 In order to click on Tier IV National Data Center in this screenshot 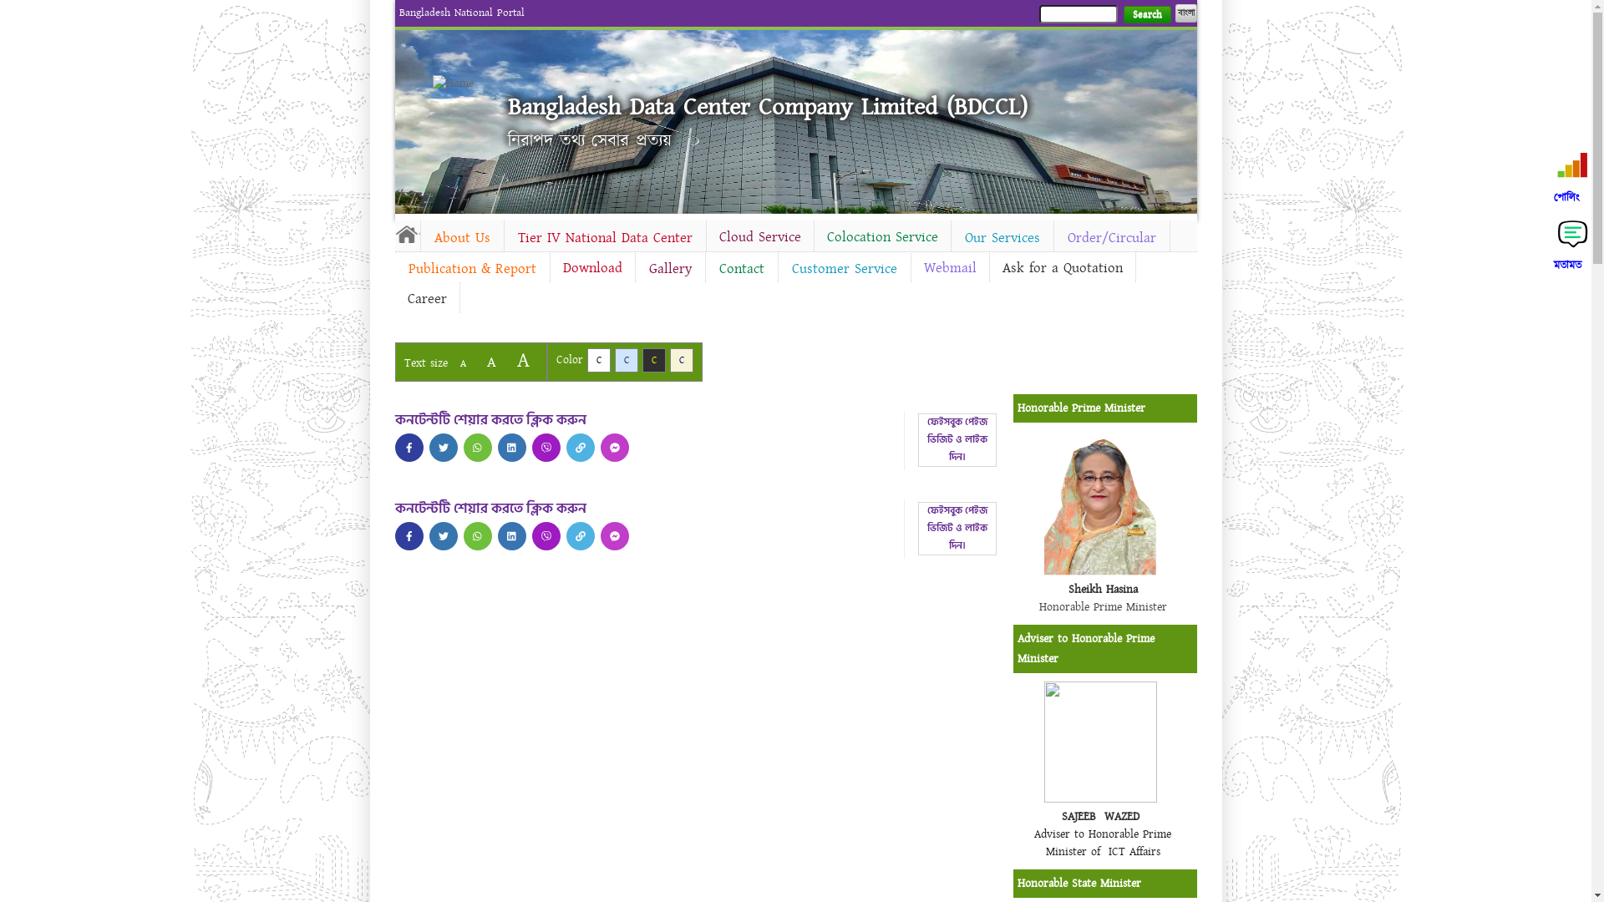, I will do `click(605, 238)`.